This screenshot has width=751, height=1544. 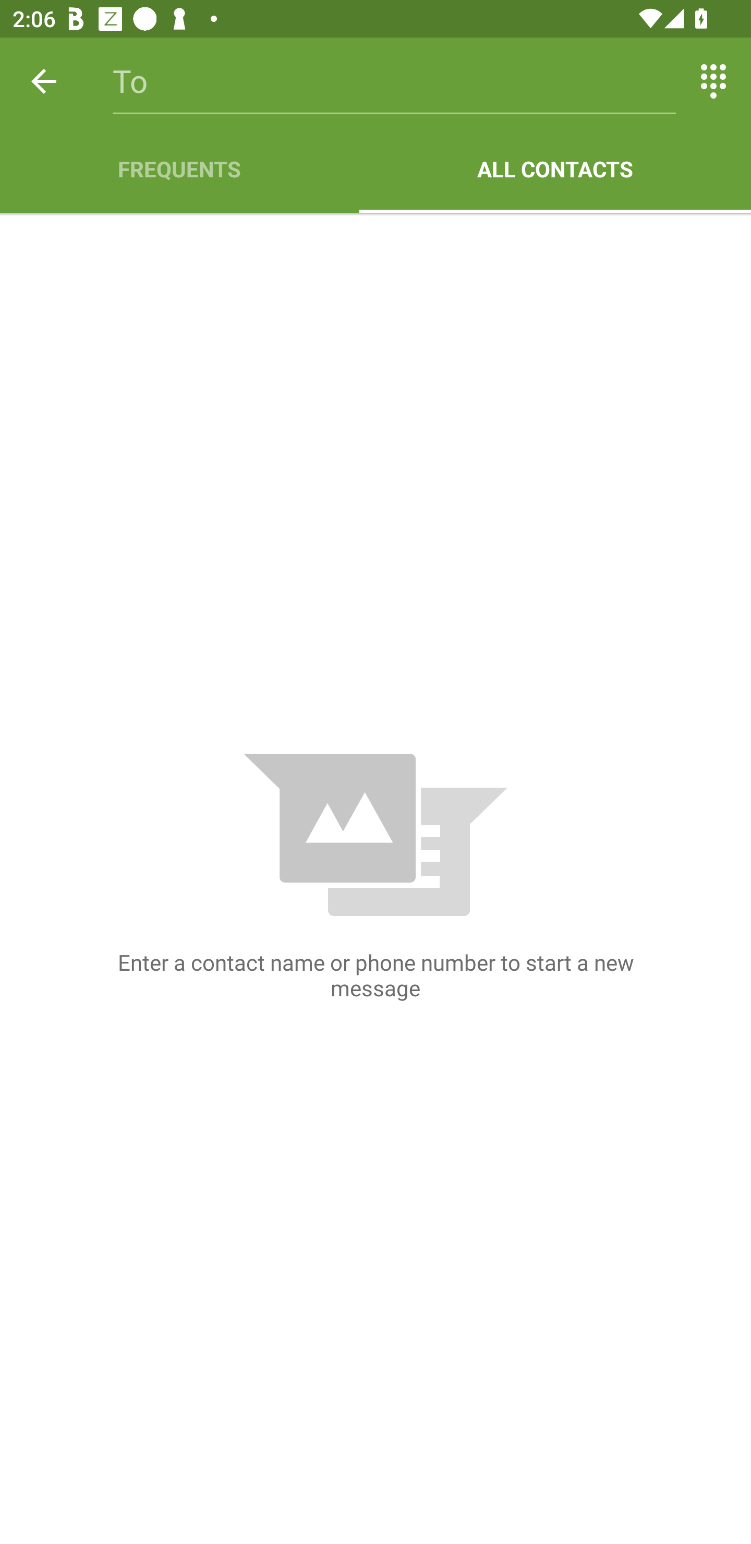 What do you see at coordinates (179, 169) in the screenshot?
I see `FREQUENTS` at bounding box center [179, 169].